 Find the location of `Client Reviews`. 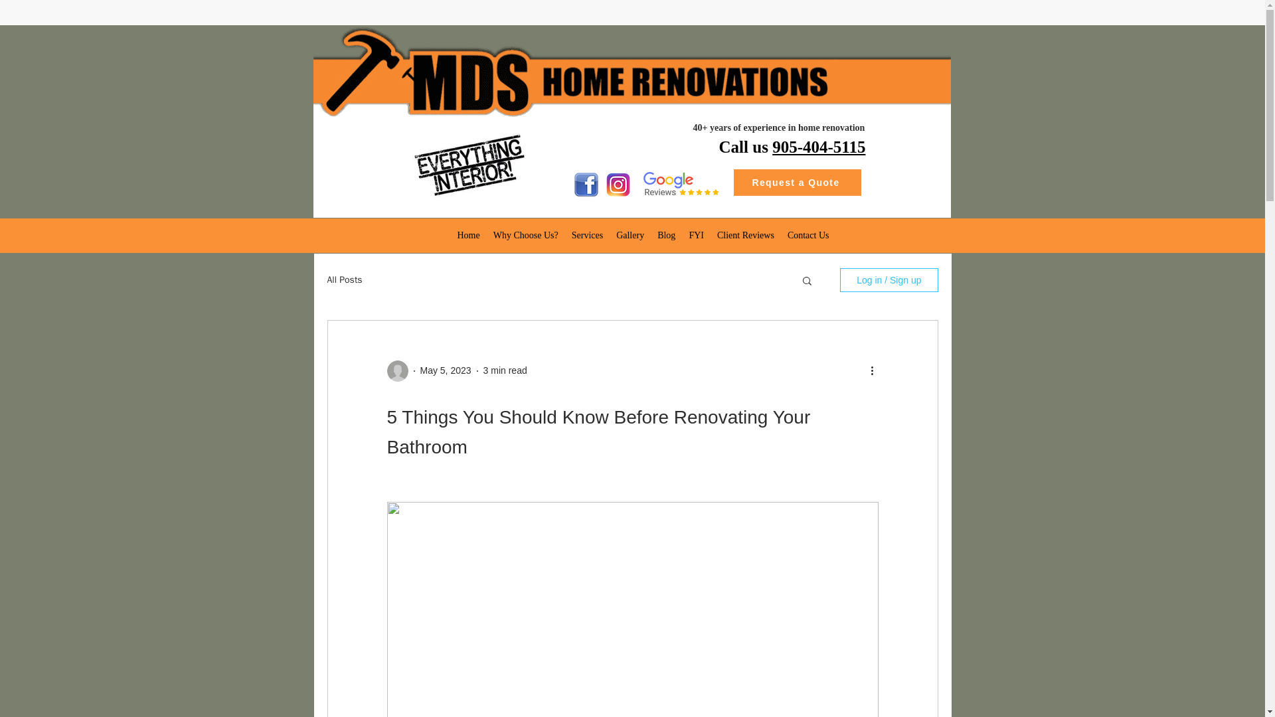

Client Reviews is located at coordinates (745, 236).